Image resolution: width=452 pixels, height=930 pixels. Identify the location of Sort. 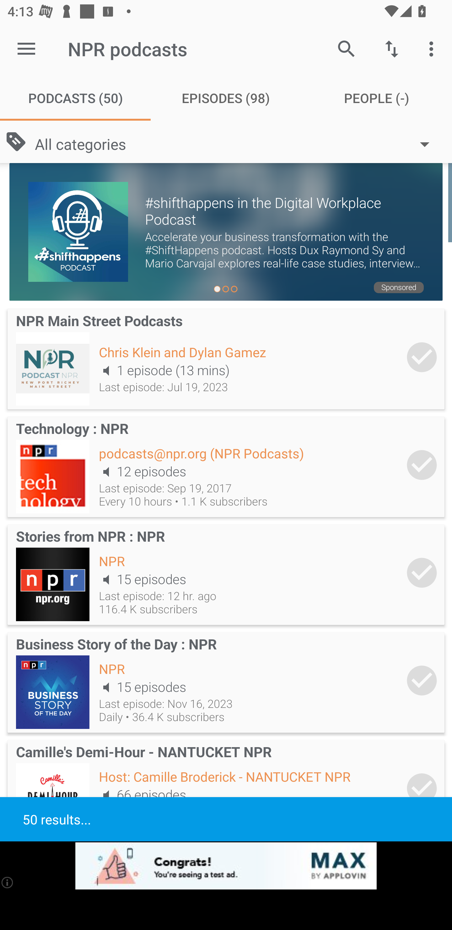
(392, 48).